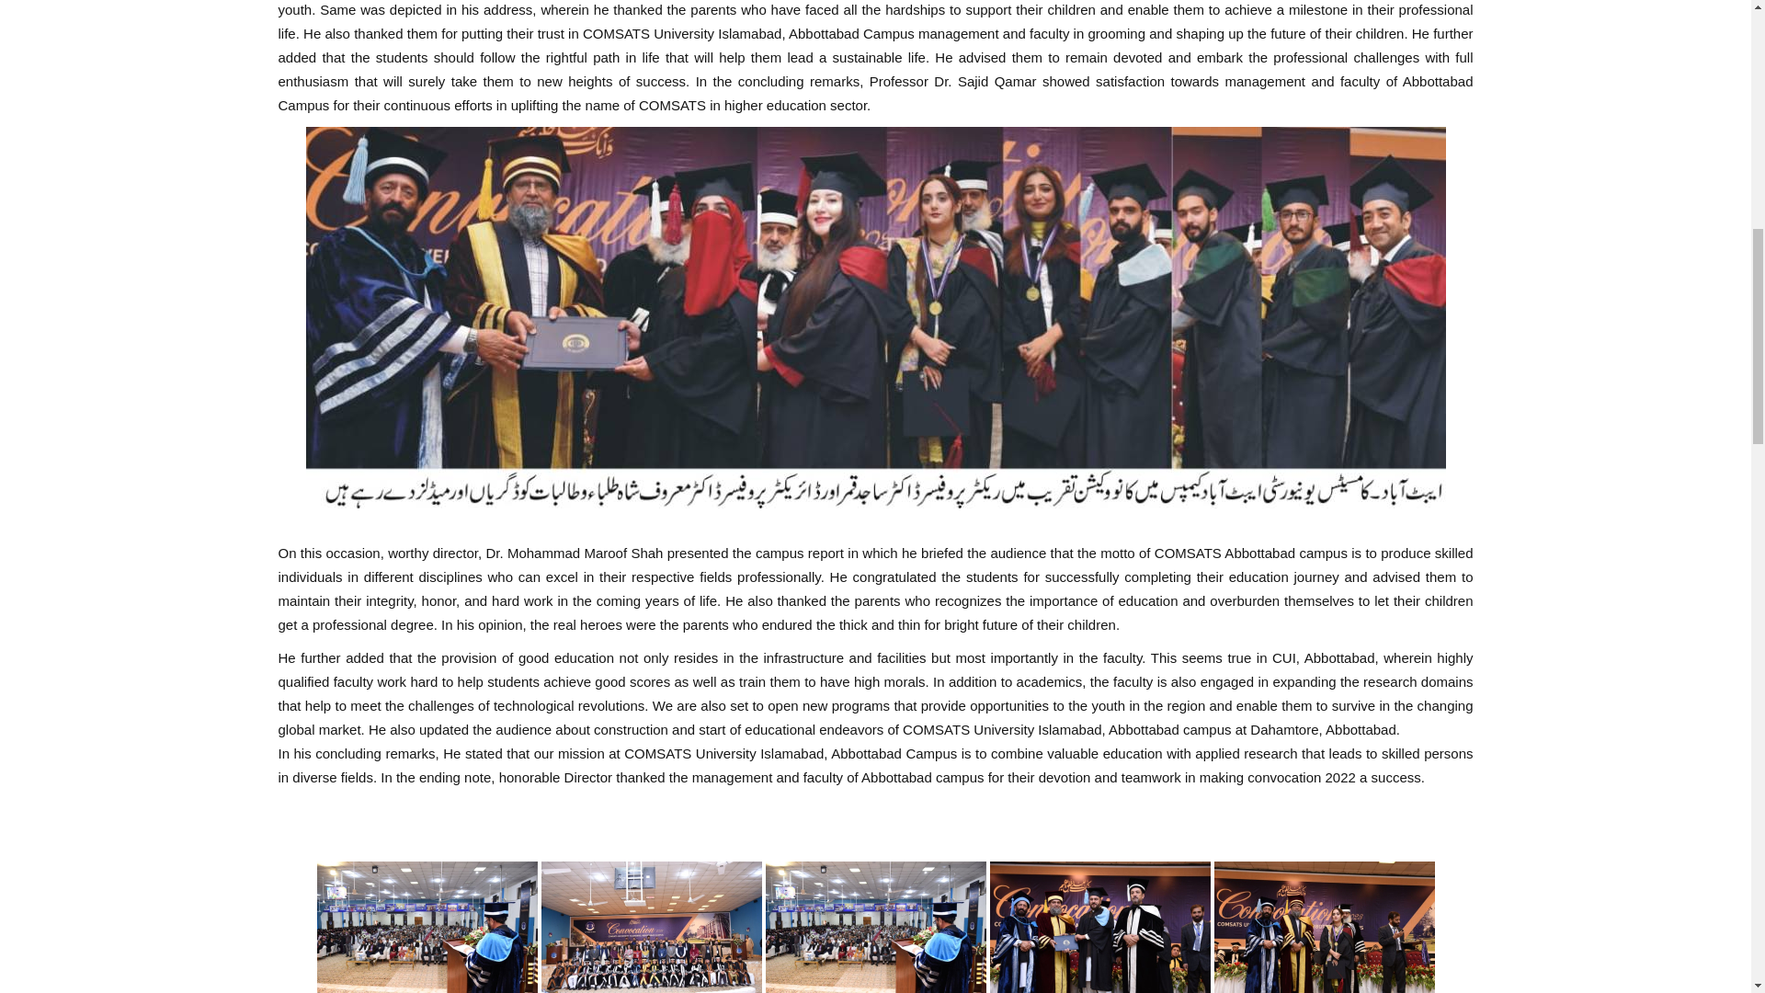 The height and width of the screenshot is (993, 1765). What do you see at coordinates (874, 927) in the screenshot?
I see `2` at bounding box center [874, 927].